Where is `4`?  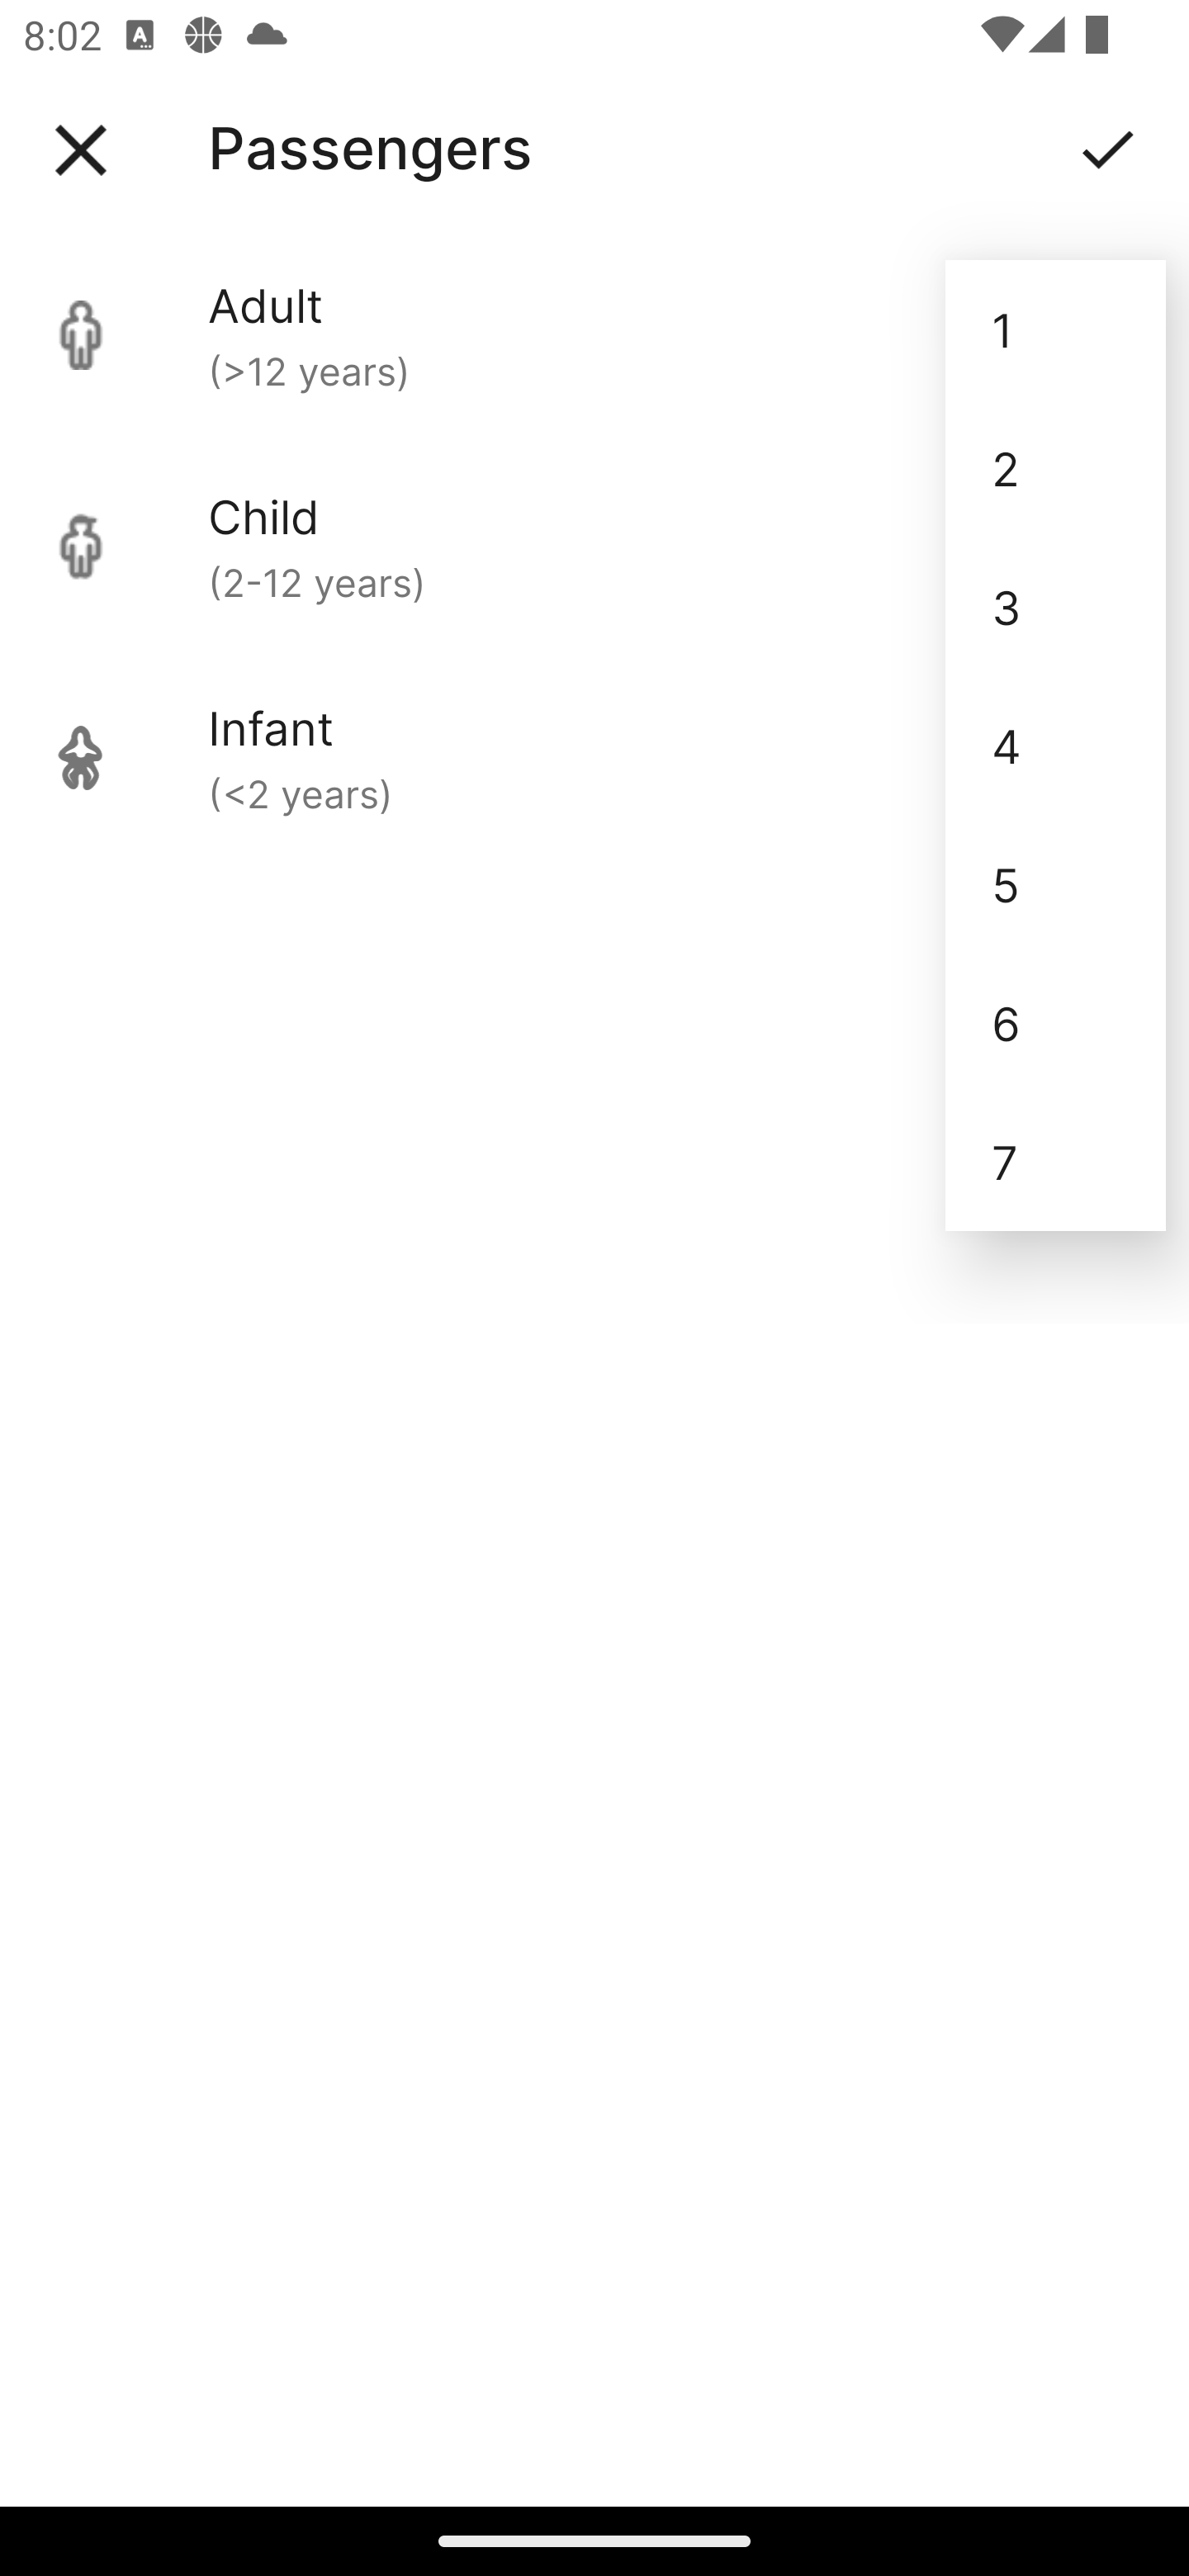 4 is located at coordinates (1055, 744).